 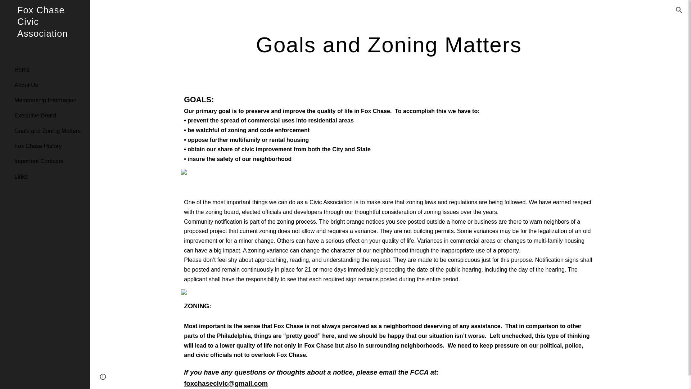 I want to click on Links, so click(x=49, y=176).